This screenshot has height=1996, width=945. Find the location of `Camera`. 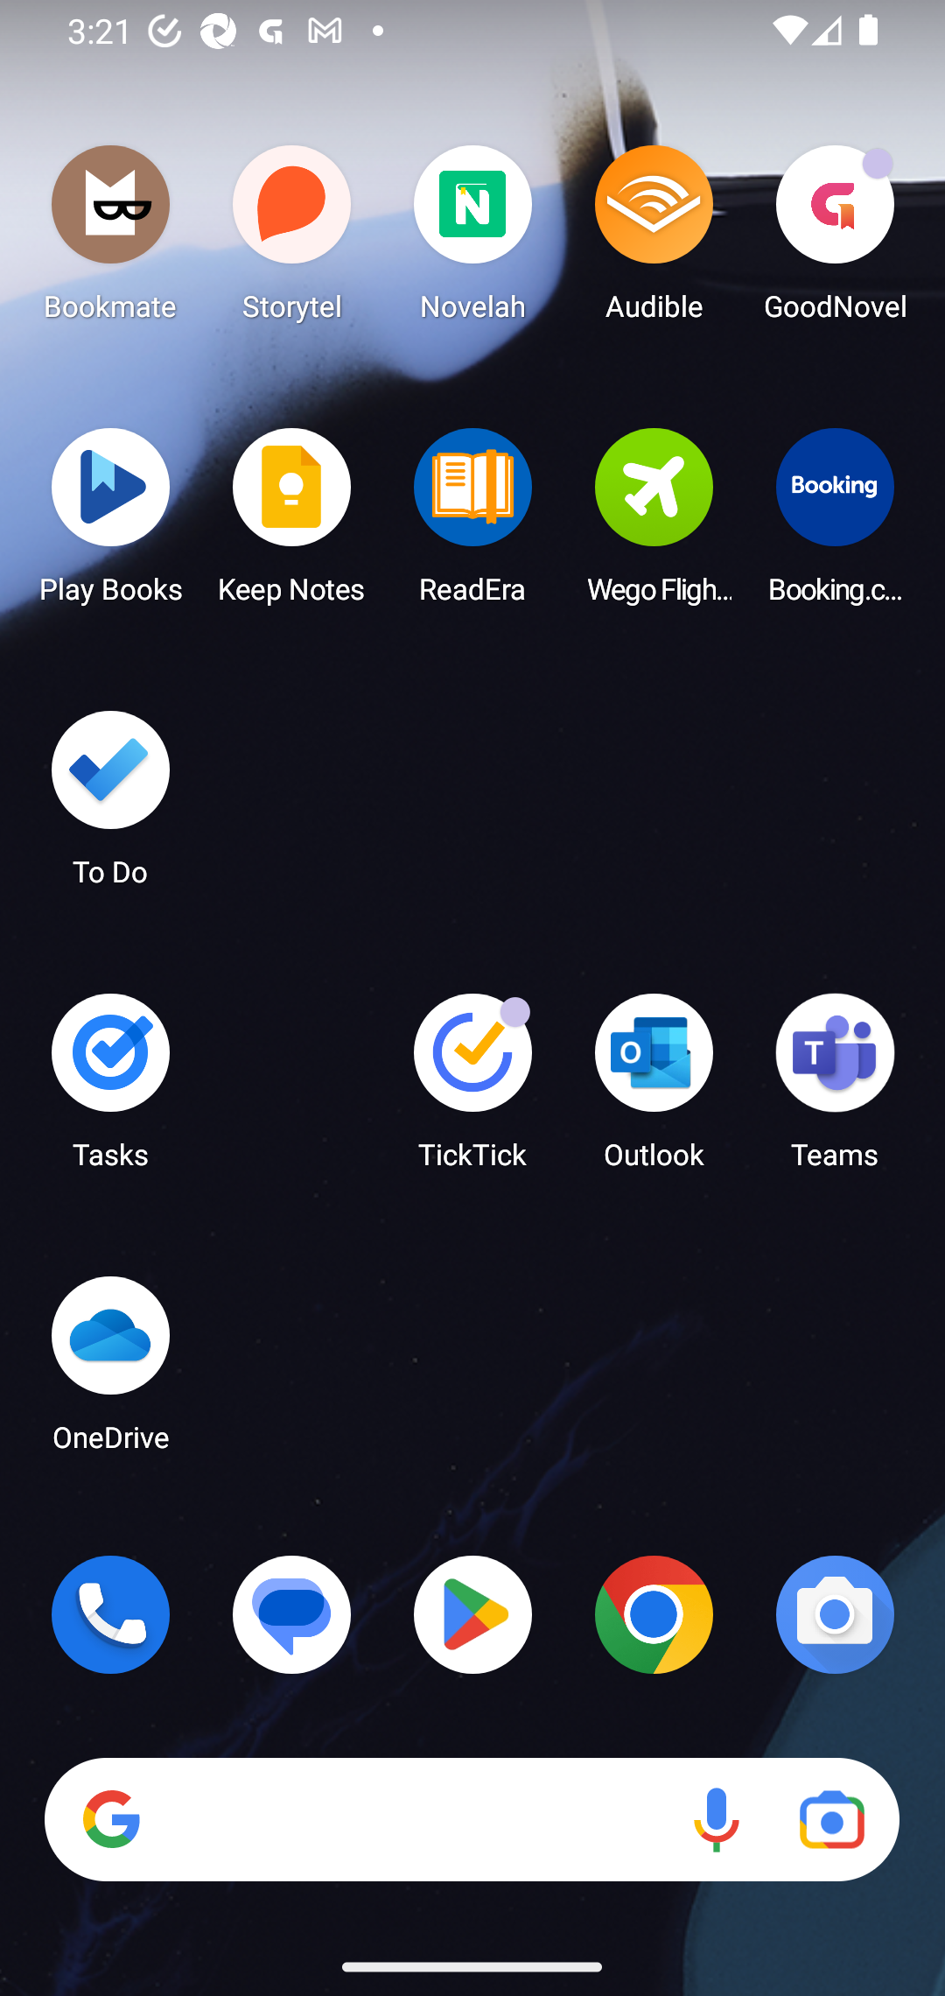

Camera is located at coordinates (835, 1614).